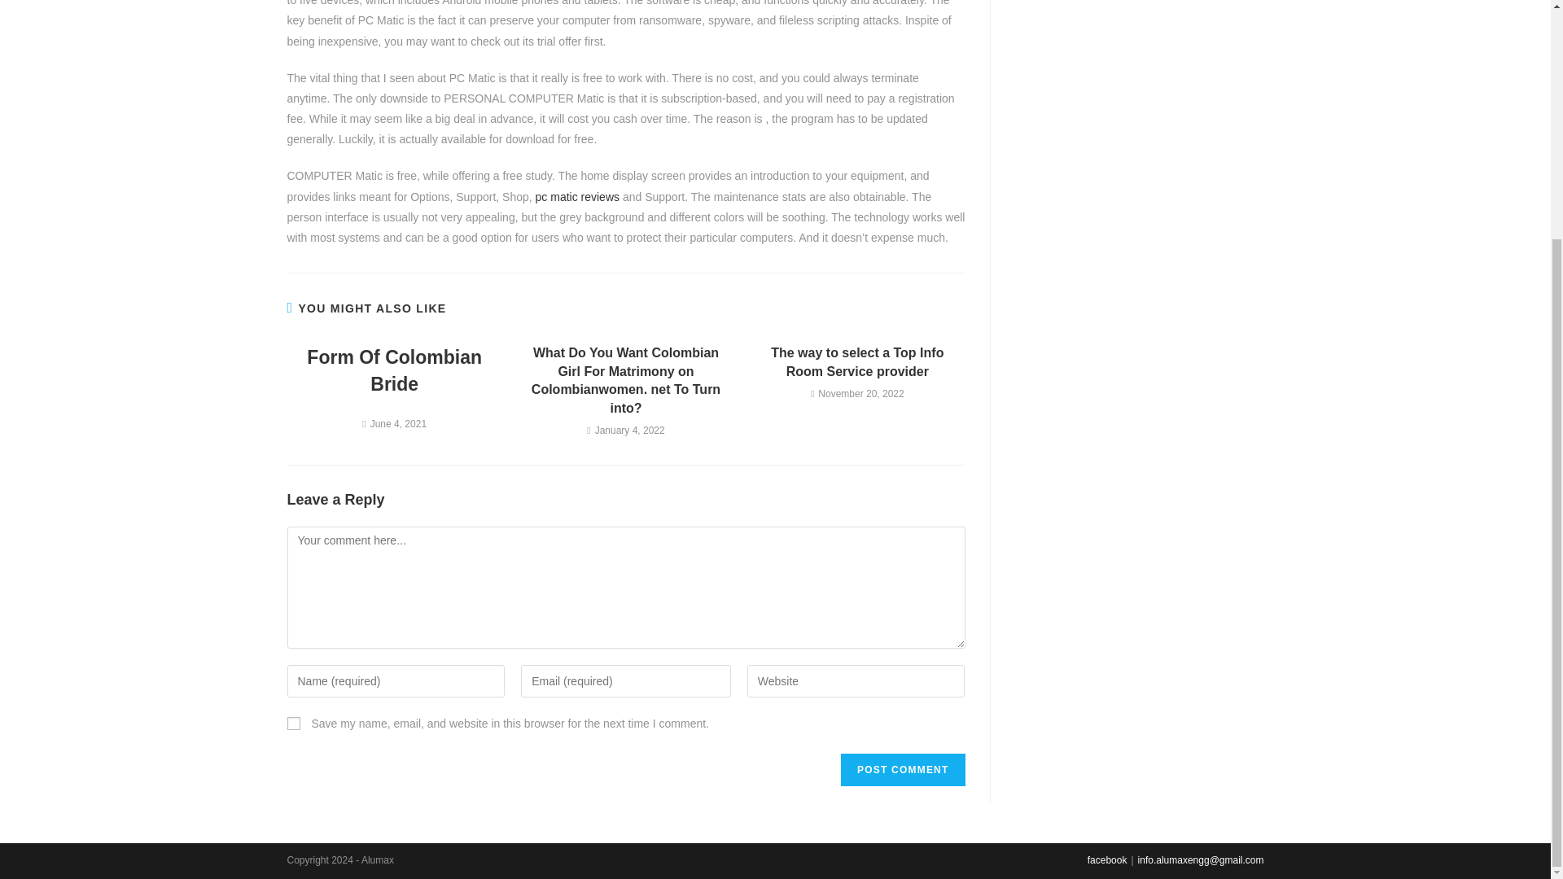 Image resolution: width=1563 pixels, height=879 pixels. Describe the element at coordinates (577, 197) in the screenshot. I see `pc matic reviews` at that location.